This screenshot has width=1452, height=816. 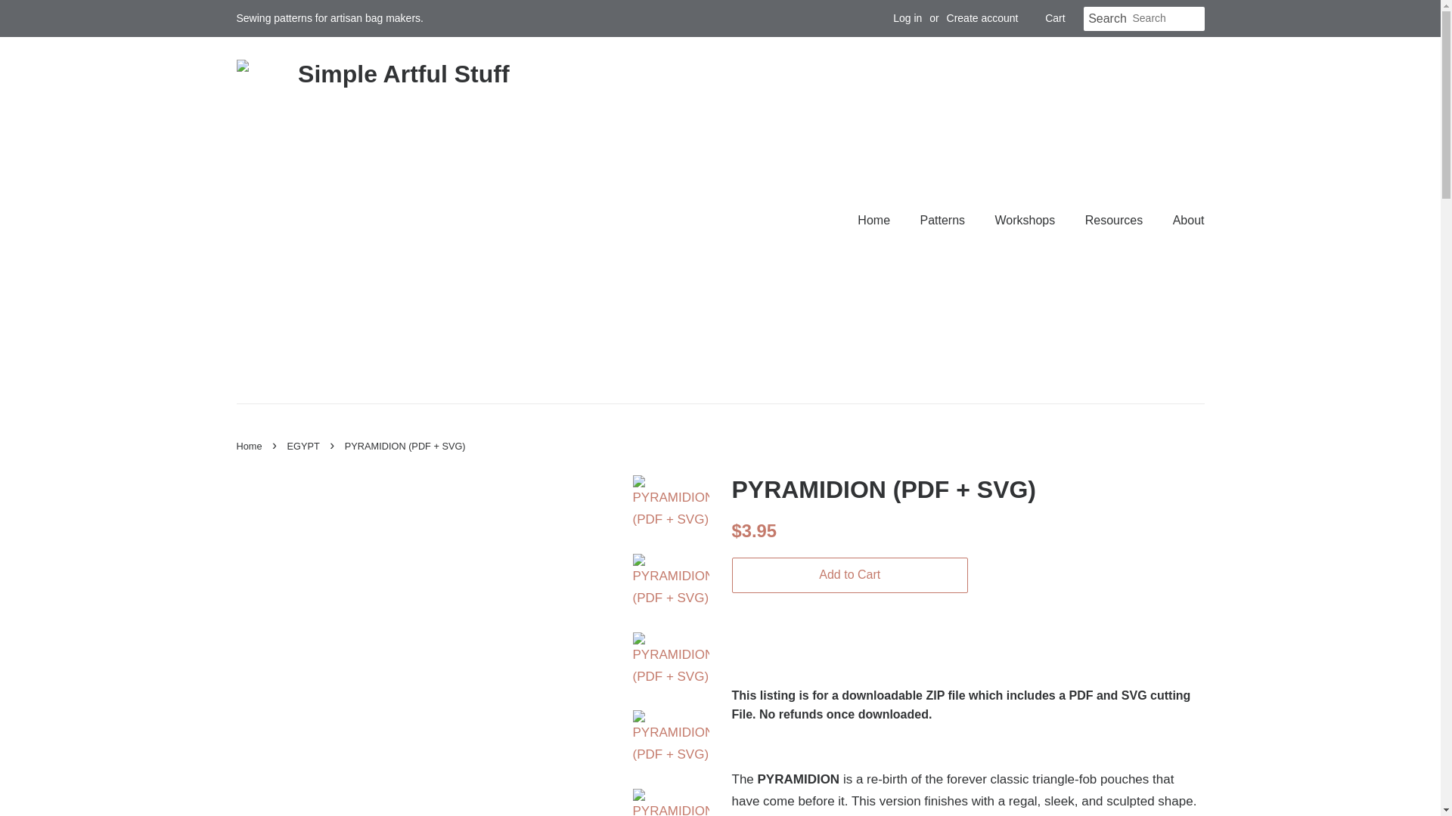 What do you see at coordinates (1027, 221) in the screenshot?
I see `Workshops` at bounding box center [1027, 221].